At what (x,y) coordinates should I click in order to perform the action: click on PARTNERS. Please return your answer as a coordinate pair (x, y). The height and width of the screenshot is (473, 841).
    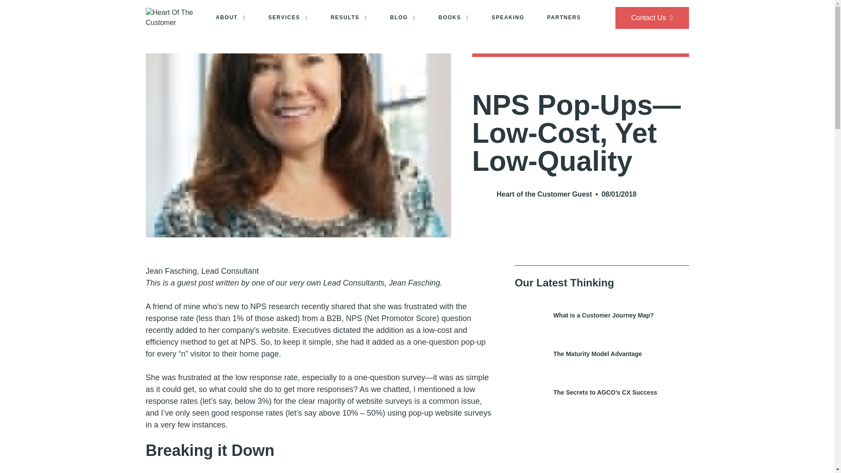
    Looking at the image, I should click on (564, 18).